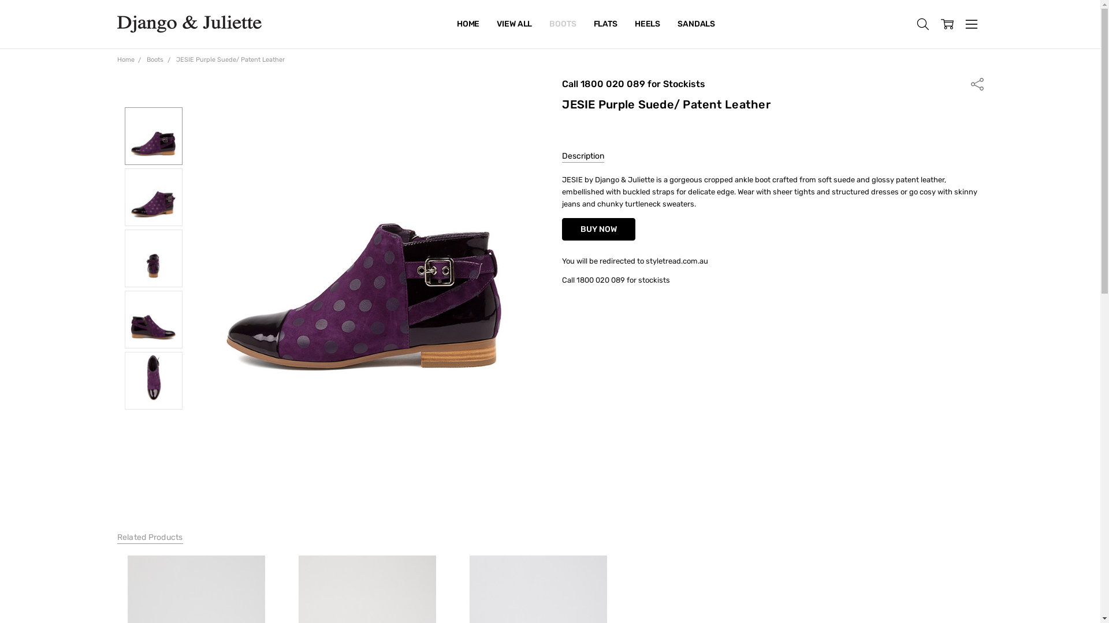  Describe the element at coordinates (154, 258) in the screenshot. I see `JESIE Purple Suede/ Patent Leather` at that location.